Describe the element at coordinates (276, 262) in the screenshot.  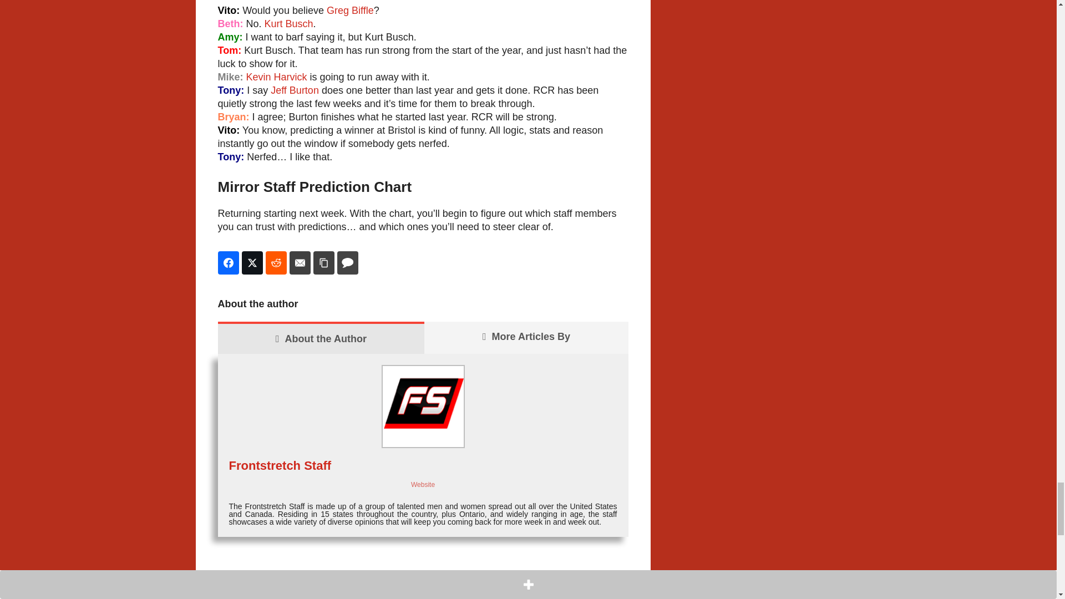
I see `Share on Reddit` at that location.